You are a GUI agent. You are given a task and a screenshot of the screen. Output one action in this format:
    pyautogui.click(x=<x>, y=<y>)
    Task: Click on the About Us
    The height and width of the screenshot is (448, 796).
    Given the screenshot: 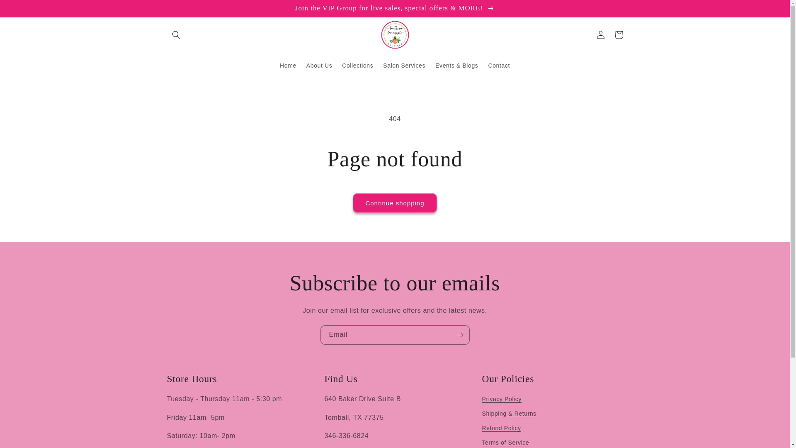 What is the action you would take?
    pyautogui.click(x=319, y=66)
    